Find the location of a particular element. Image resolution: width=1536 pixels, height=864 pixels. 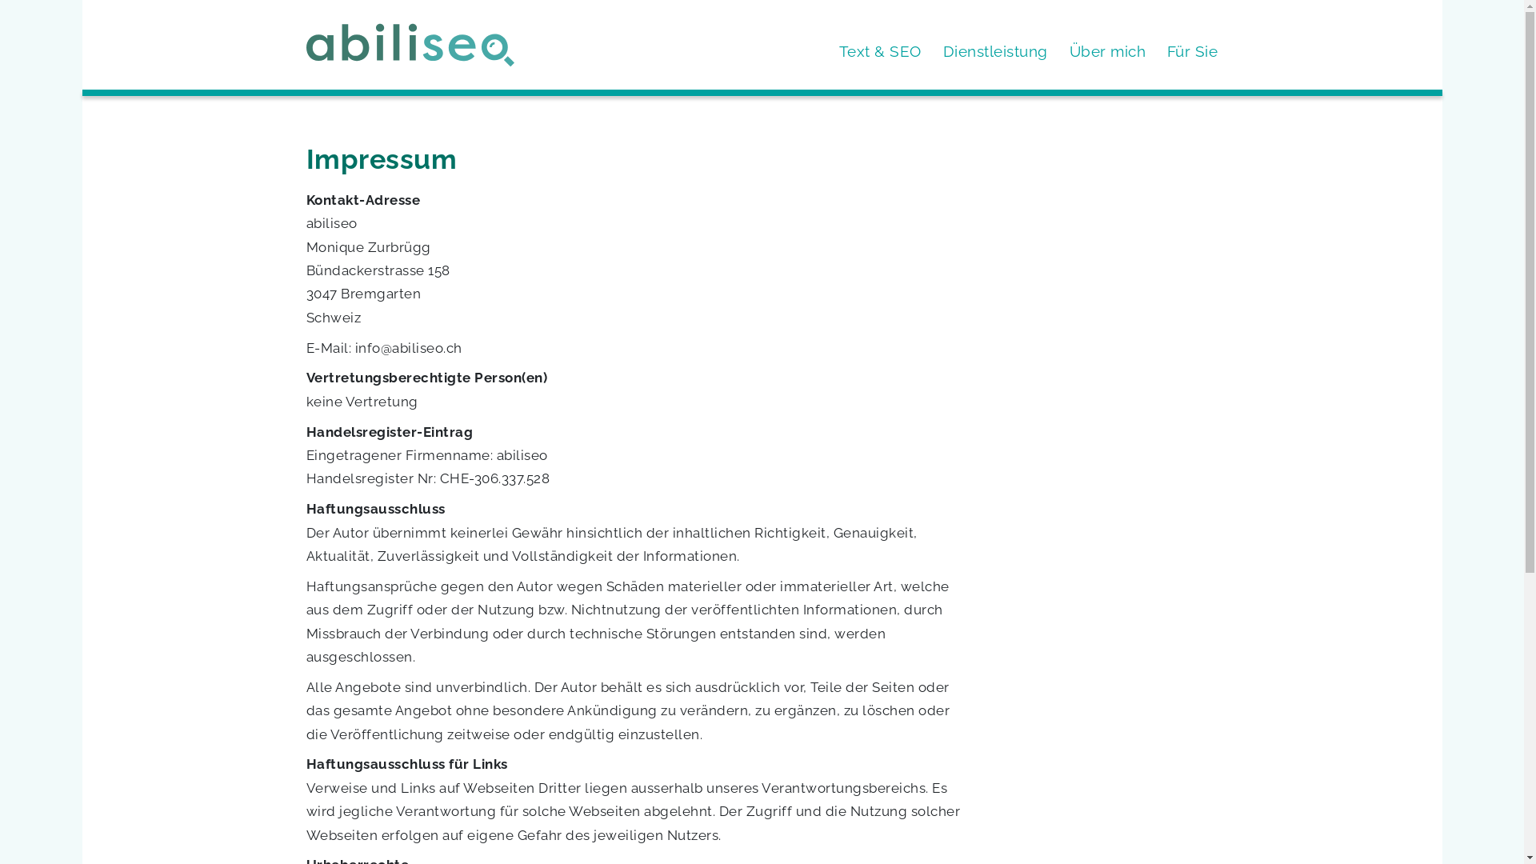

Dienstleistung is located at coordinates (995, 51).